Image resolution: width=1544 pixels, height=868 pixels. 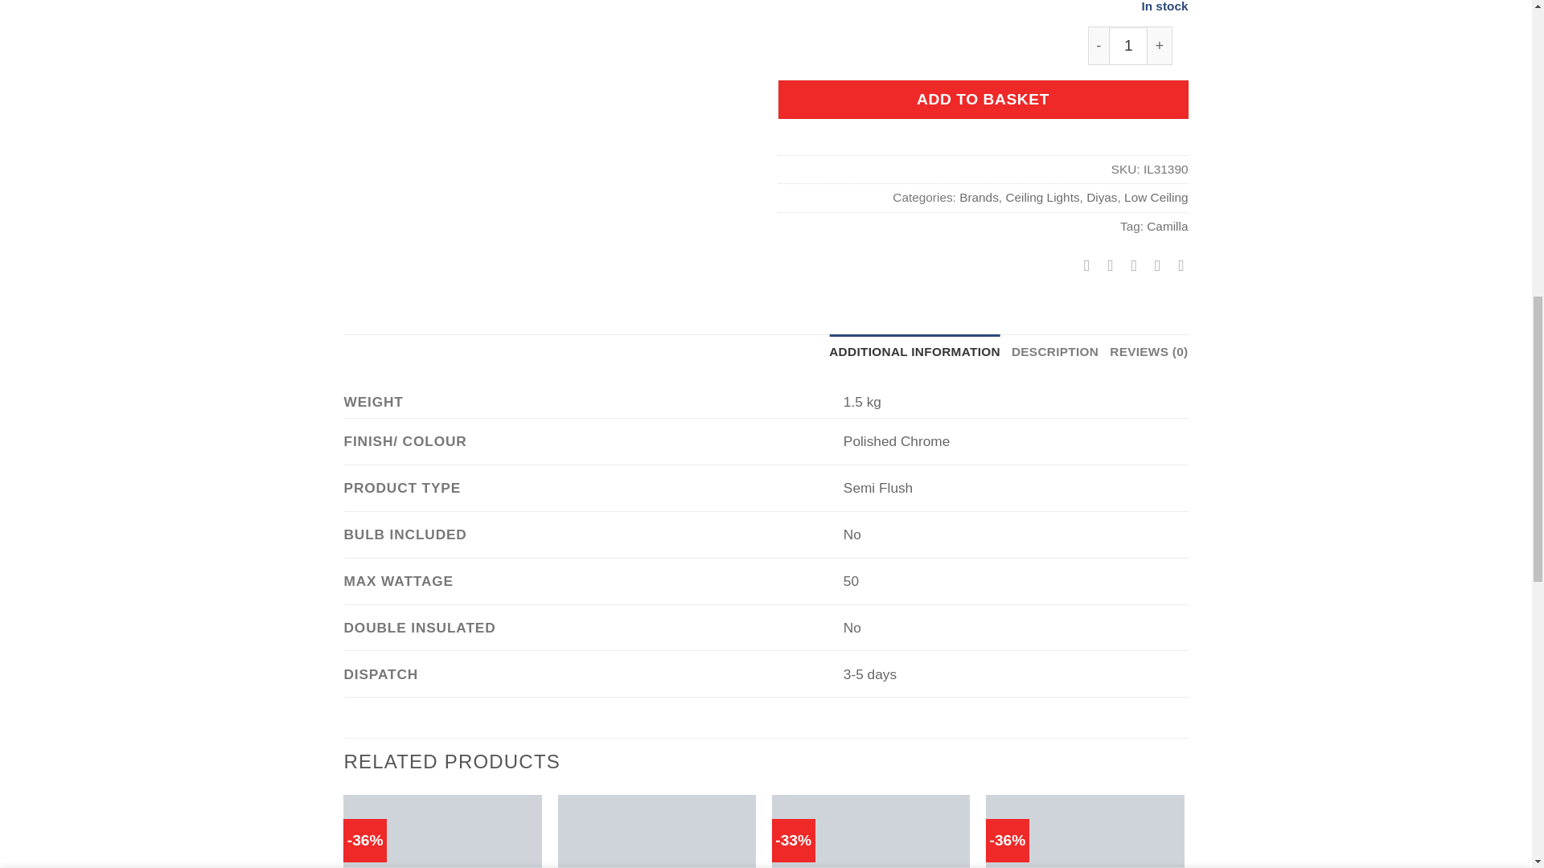 I want to click on 1, so click(x=1127, y=46).